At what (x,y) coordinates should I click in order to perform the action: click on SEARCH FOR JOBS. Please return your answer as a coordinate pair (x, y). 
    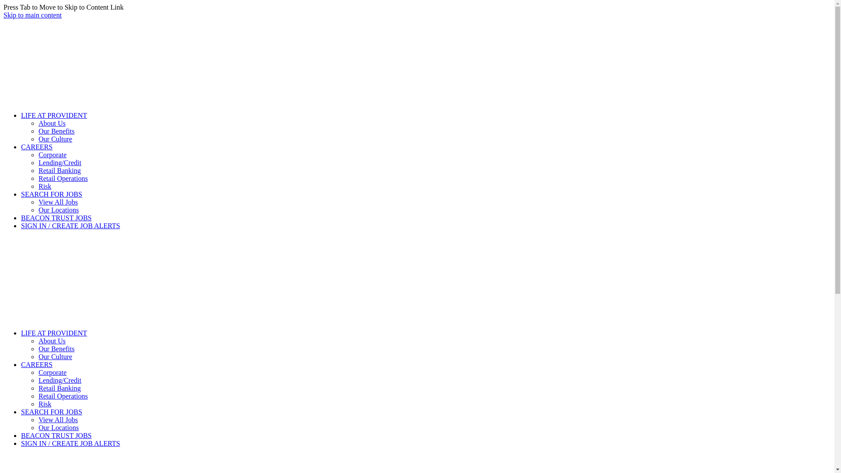
    Looking at the image, I should click on (52, 412).